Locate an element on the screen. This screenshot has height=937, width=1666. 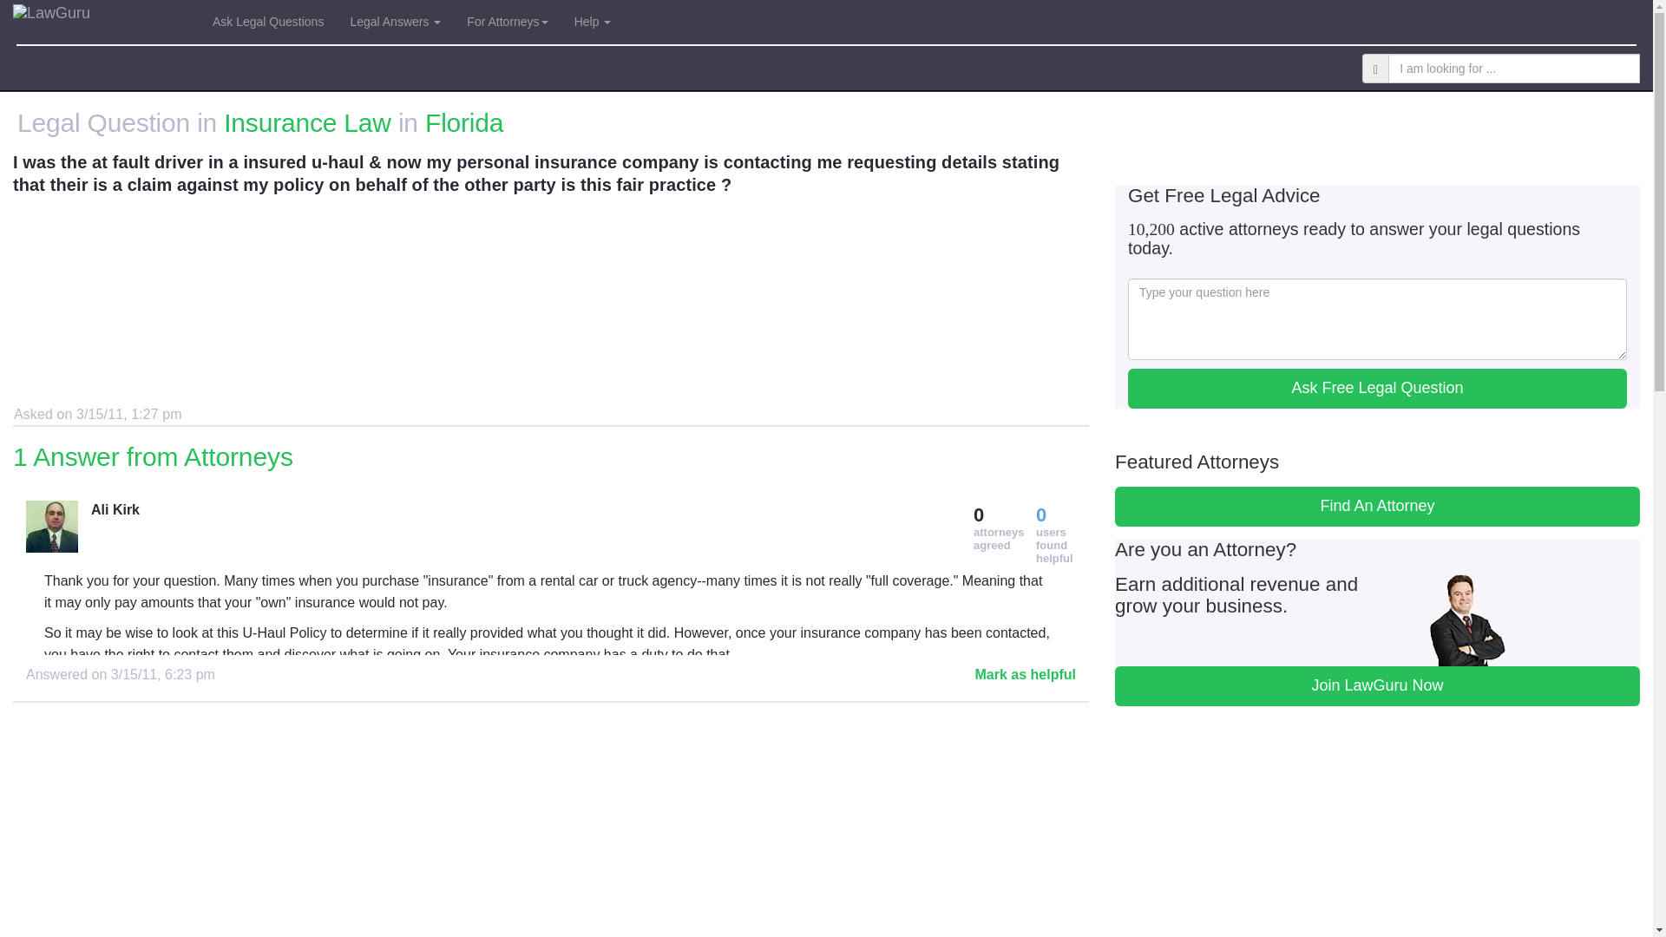
Legal Answers is located at coordinates (394, 21).